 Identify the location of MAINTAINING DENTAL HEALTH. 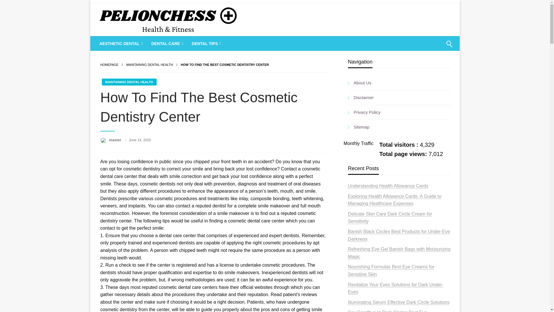
(129, 82).